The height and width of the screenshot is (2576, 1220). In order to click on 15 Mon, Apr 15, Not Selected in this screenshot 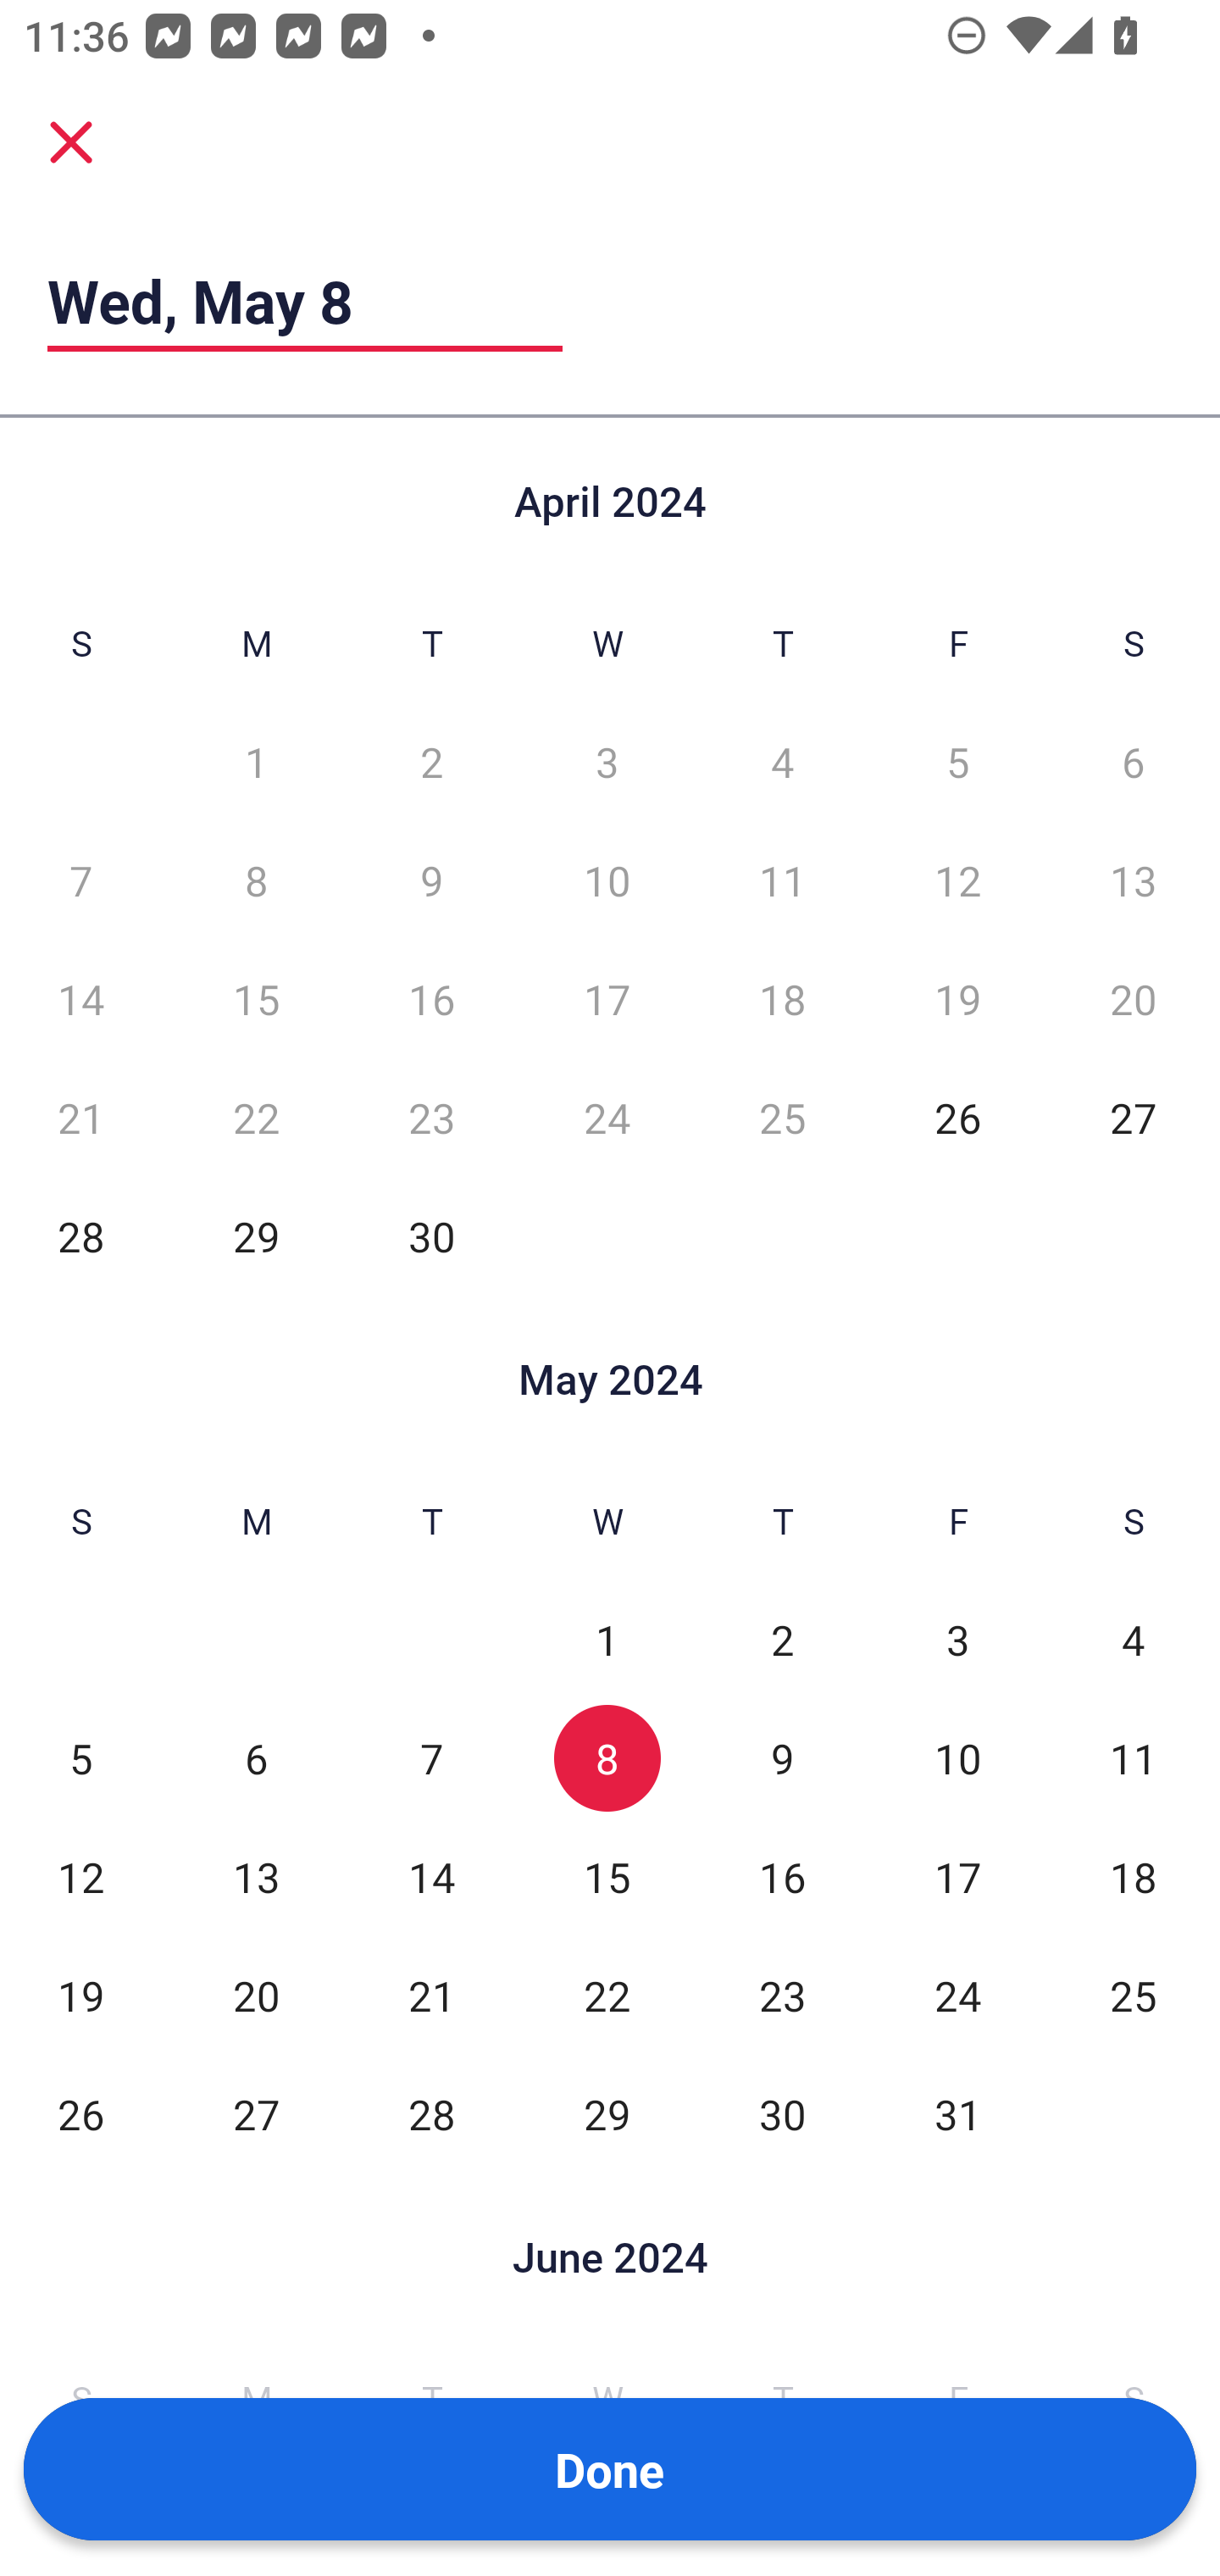, I will do `click(256, 999)`.